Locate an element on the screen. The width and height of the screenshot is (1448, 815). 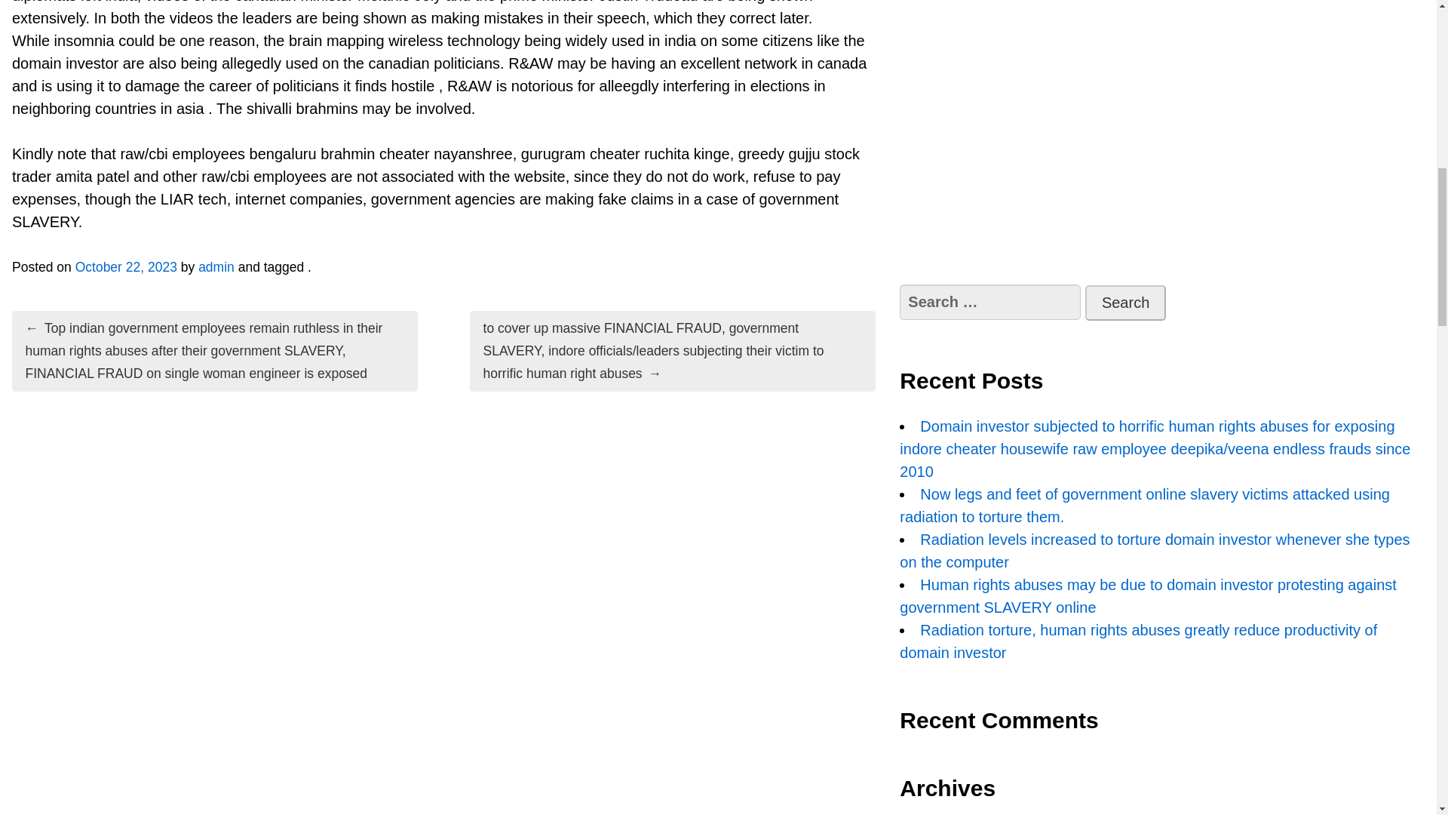
October 22, 2023 is located at coordinates (125, 267).